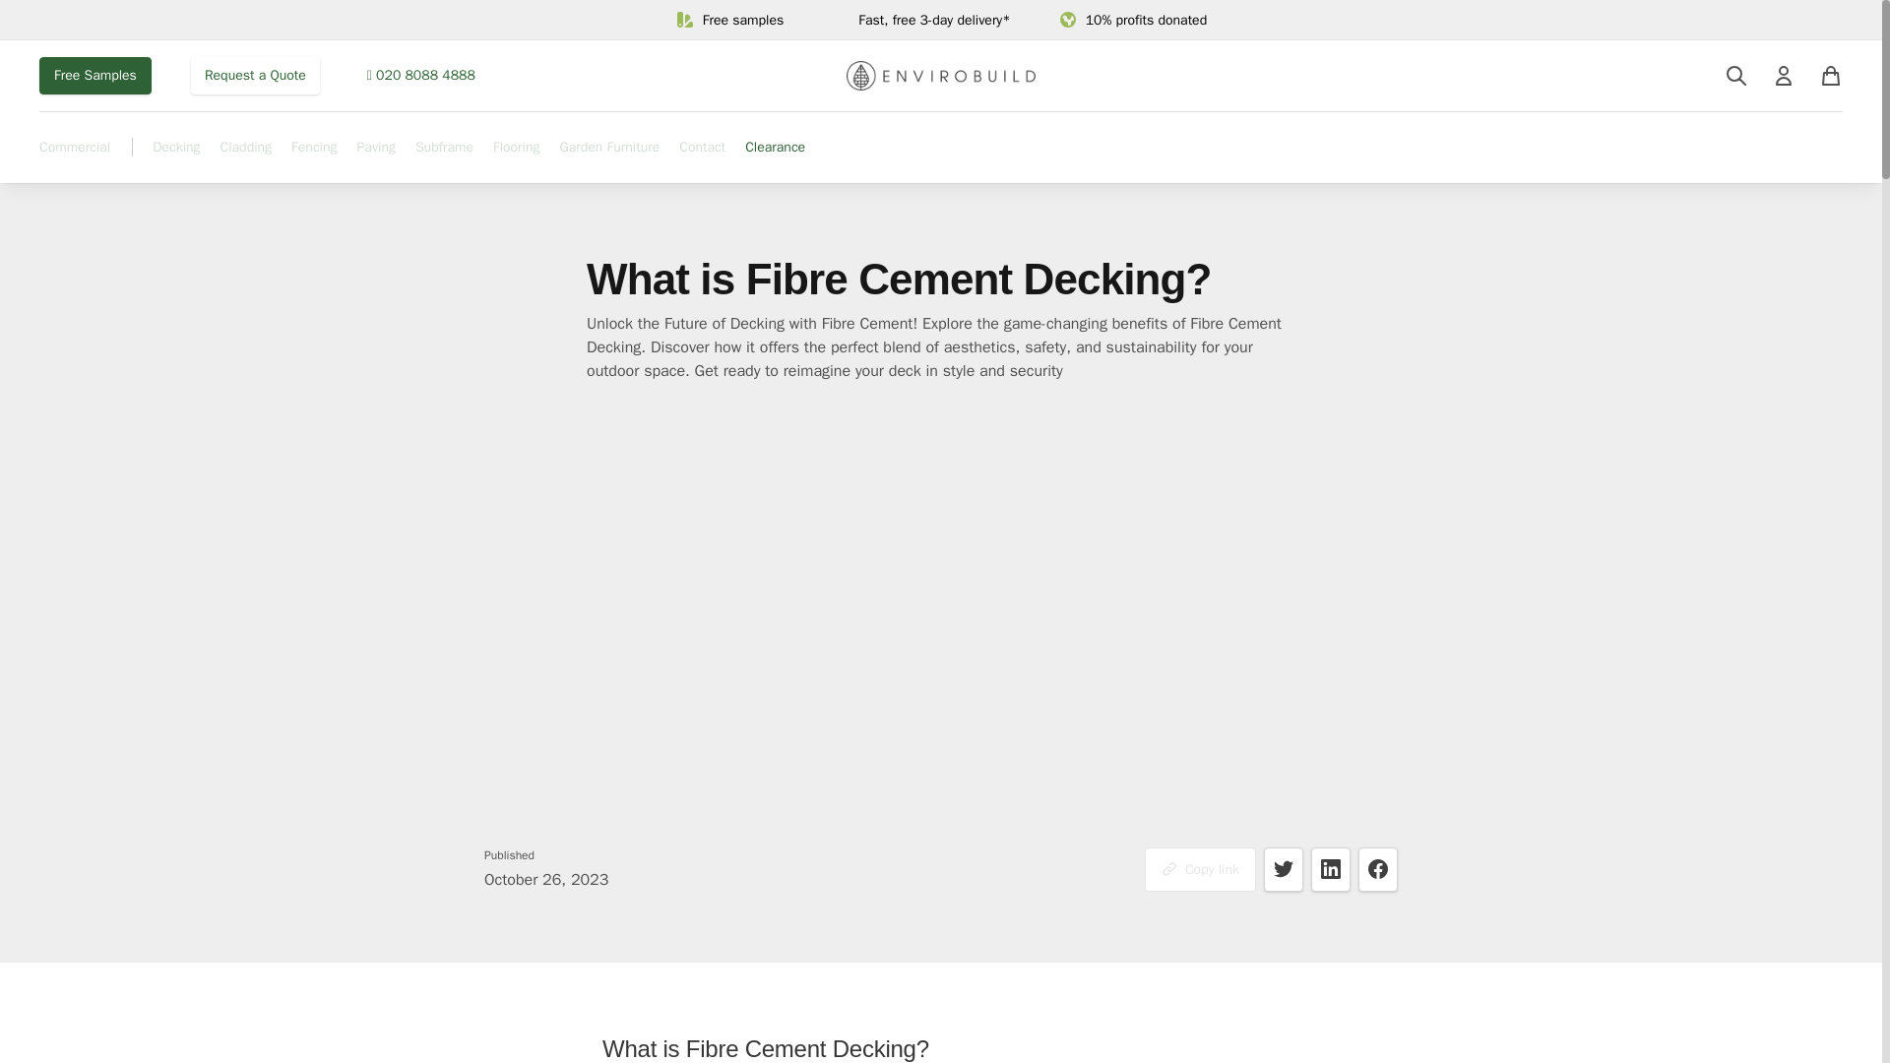  Describe the element at coordinates (176, 148) in the screenshot. I see `Decking` at that location.